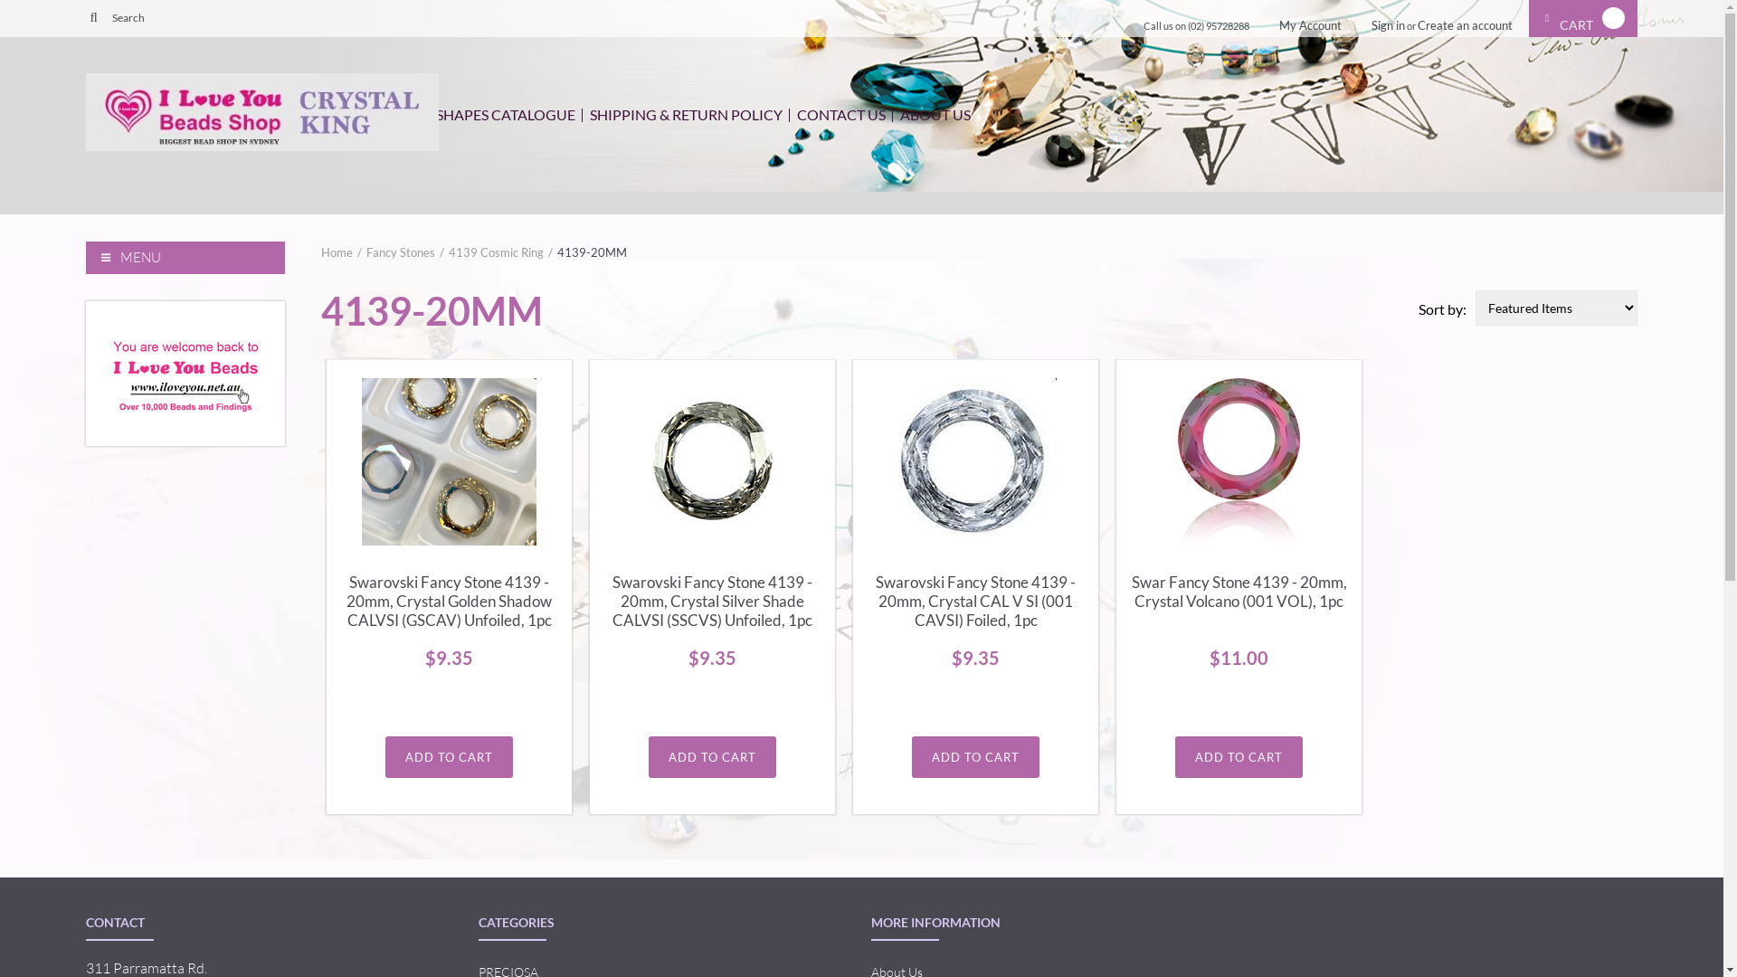 This screenshot has height=977, width=1737. I want to click on ABOUT US, so click(935, 115).